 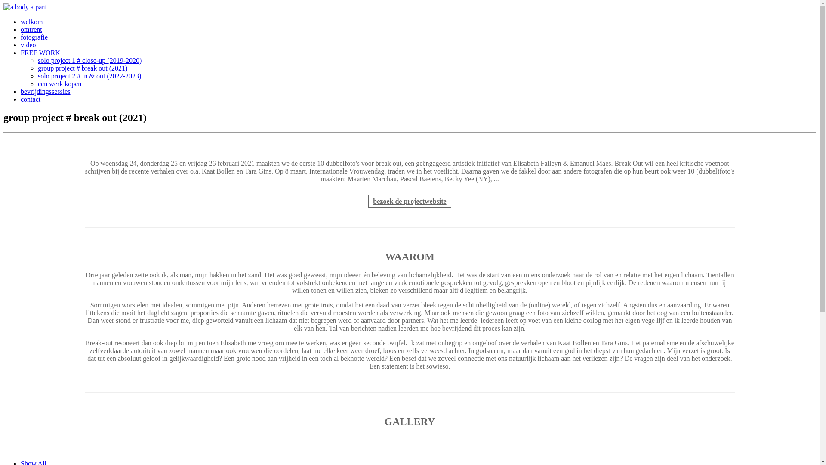 I want to click on bevrijdingssessies, so click(x=46, y=91).